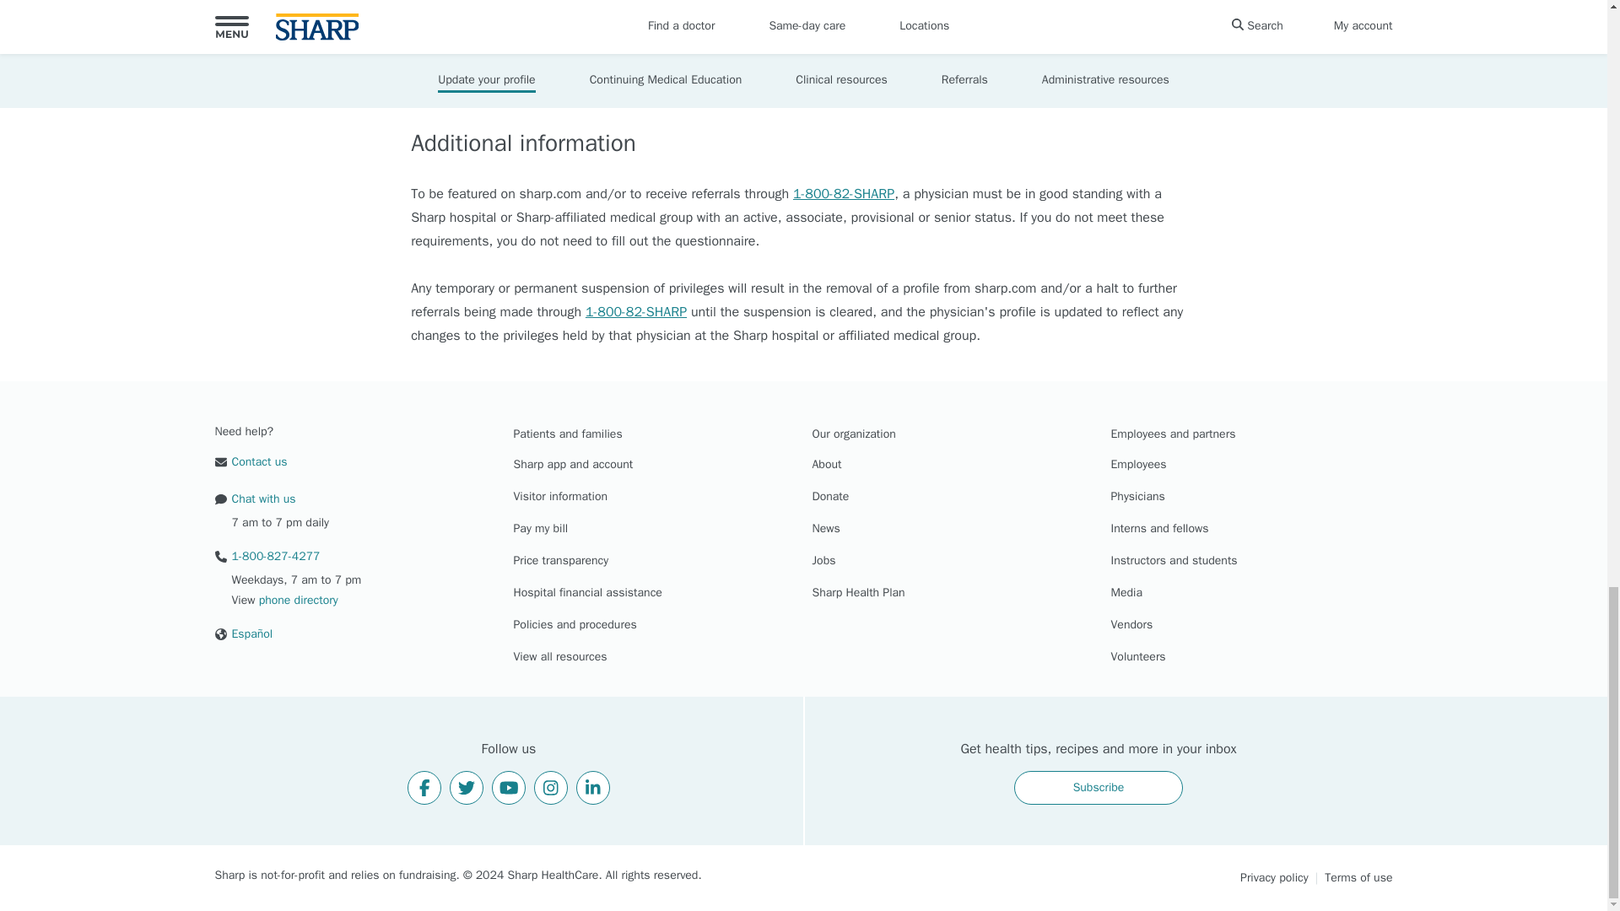  What do you see at coordinates (575, 626) in the screenshot?
I see `Policies and procedures` at bounding box center [575, 626].